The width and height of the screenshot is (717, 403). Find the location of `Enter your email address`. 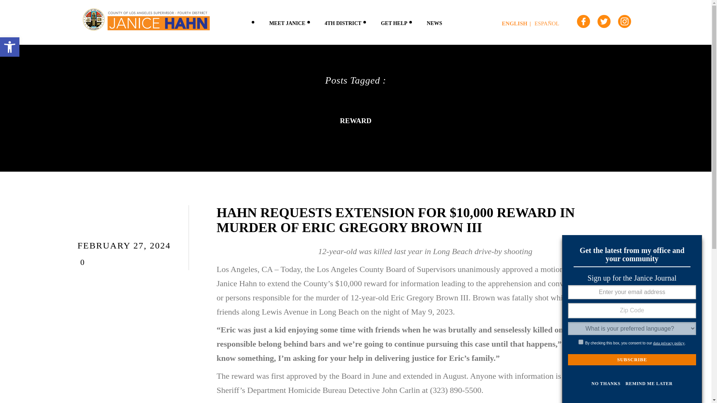

Enter your email address is located at coordinates (10, 47).